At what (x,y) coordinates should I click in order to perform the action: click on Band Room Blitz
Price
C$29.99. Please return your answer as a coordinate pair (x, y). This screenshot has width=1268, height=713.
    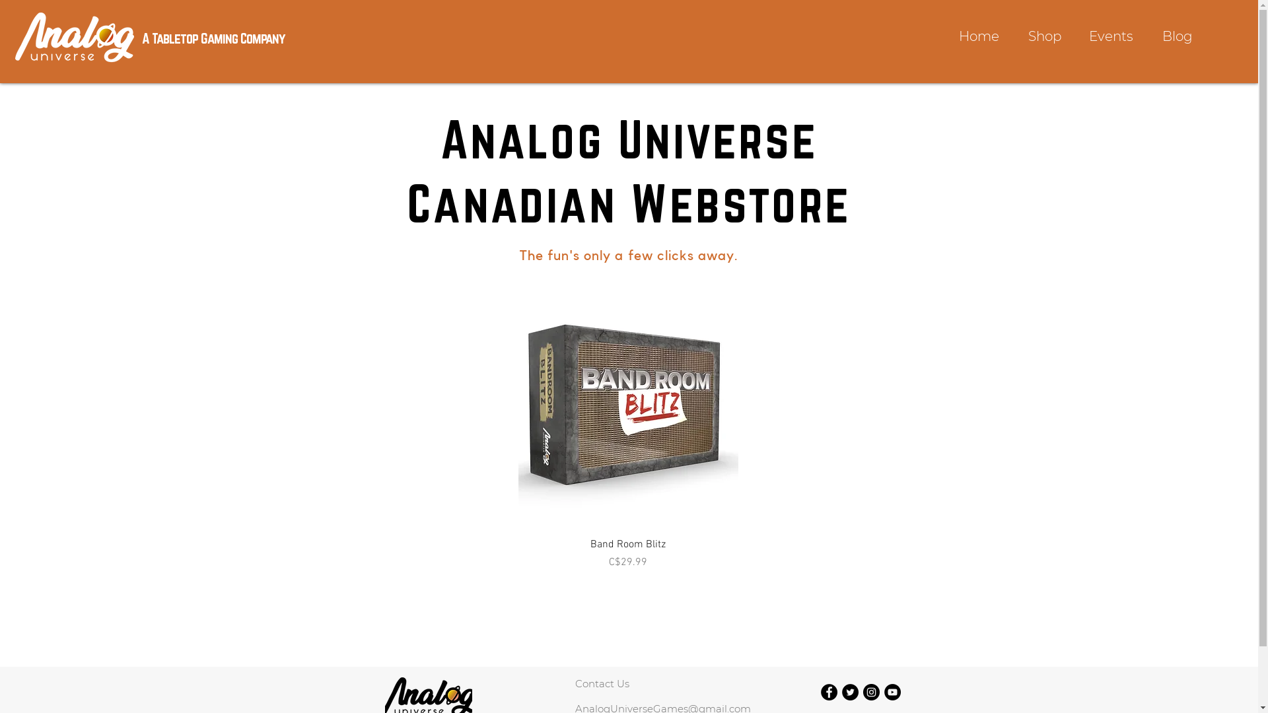
    Looking at the image, I should click on (627, 554).